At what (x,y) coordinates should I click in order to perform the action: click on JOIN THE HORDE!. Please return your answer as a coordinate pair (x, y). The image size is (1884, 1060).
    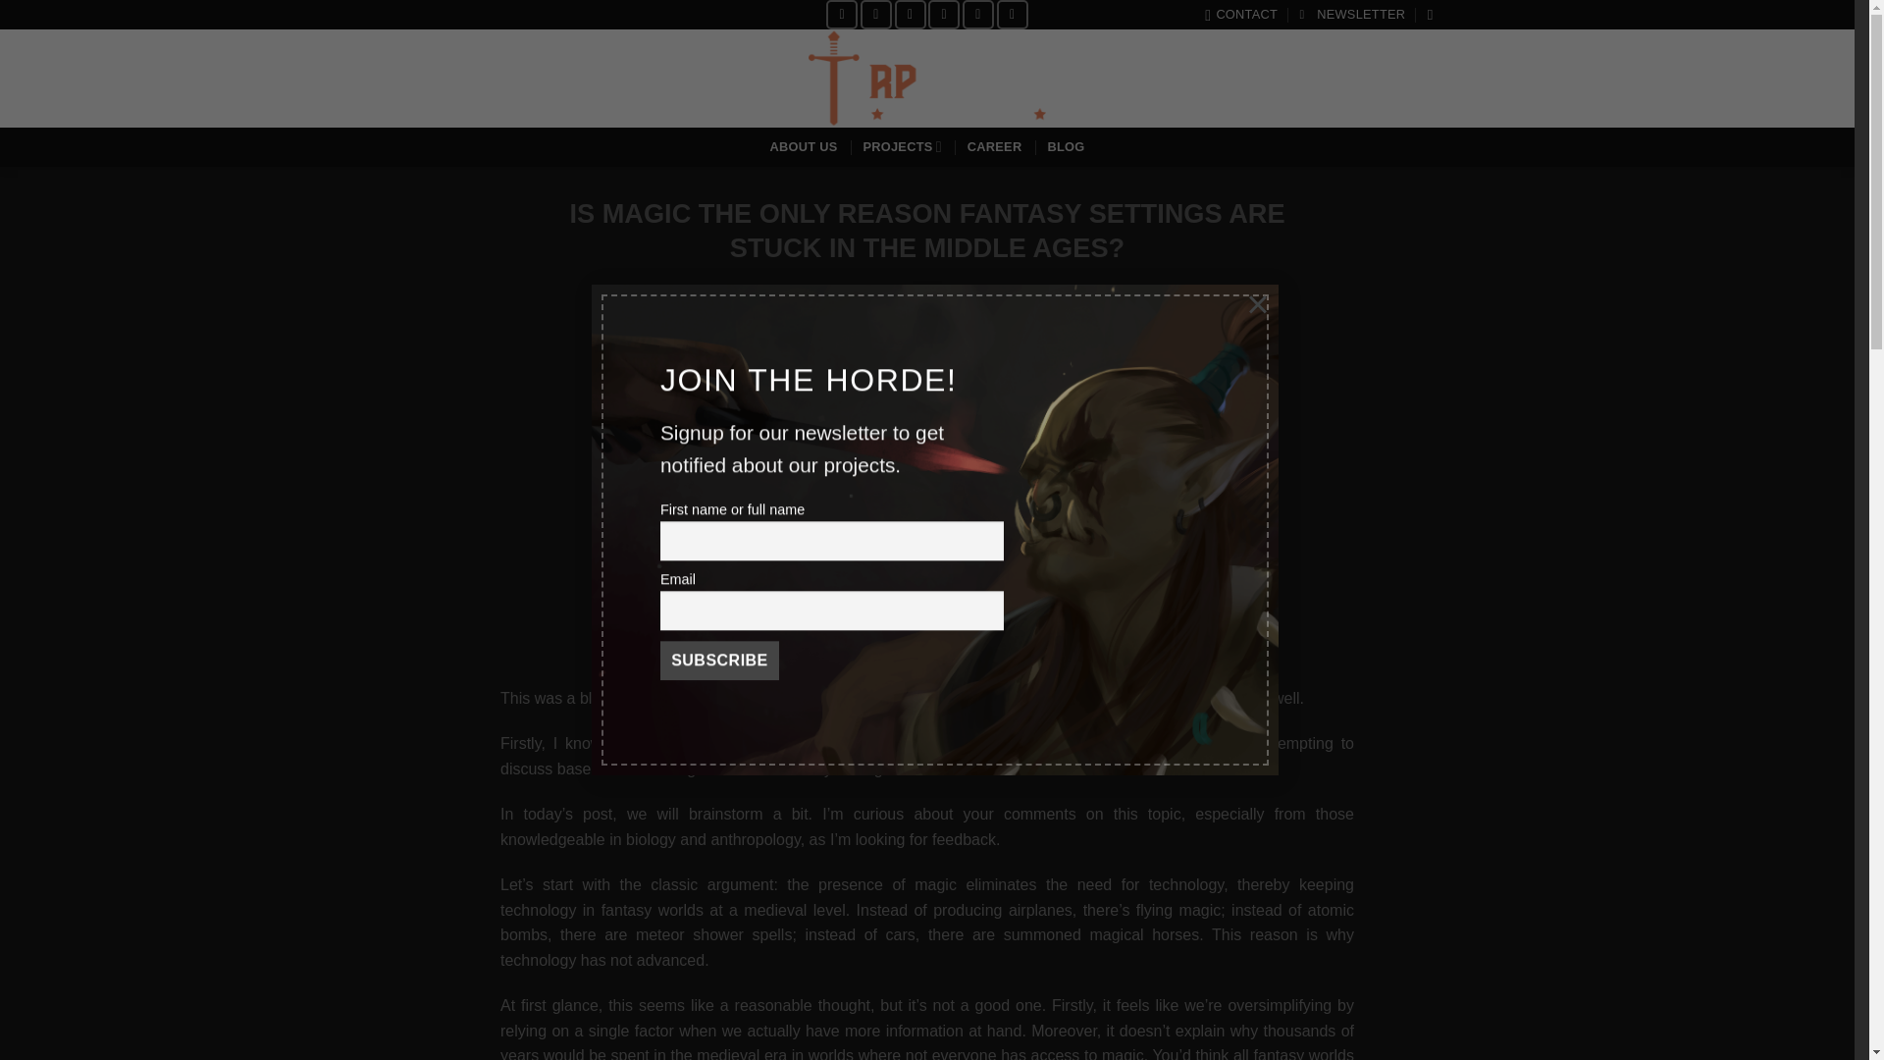
    Looking at the image, I should click on (1352, 15).